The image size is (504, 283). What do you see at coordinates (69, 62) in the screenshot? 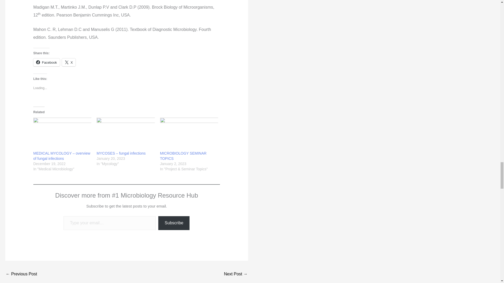
I see `Click to share on X` at bounding box center [69, 62].